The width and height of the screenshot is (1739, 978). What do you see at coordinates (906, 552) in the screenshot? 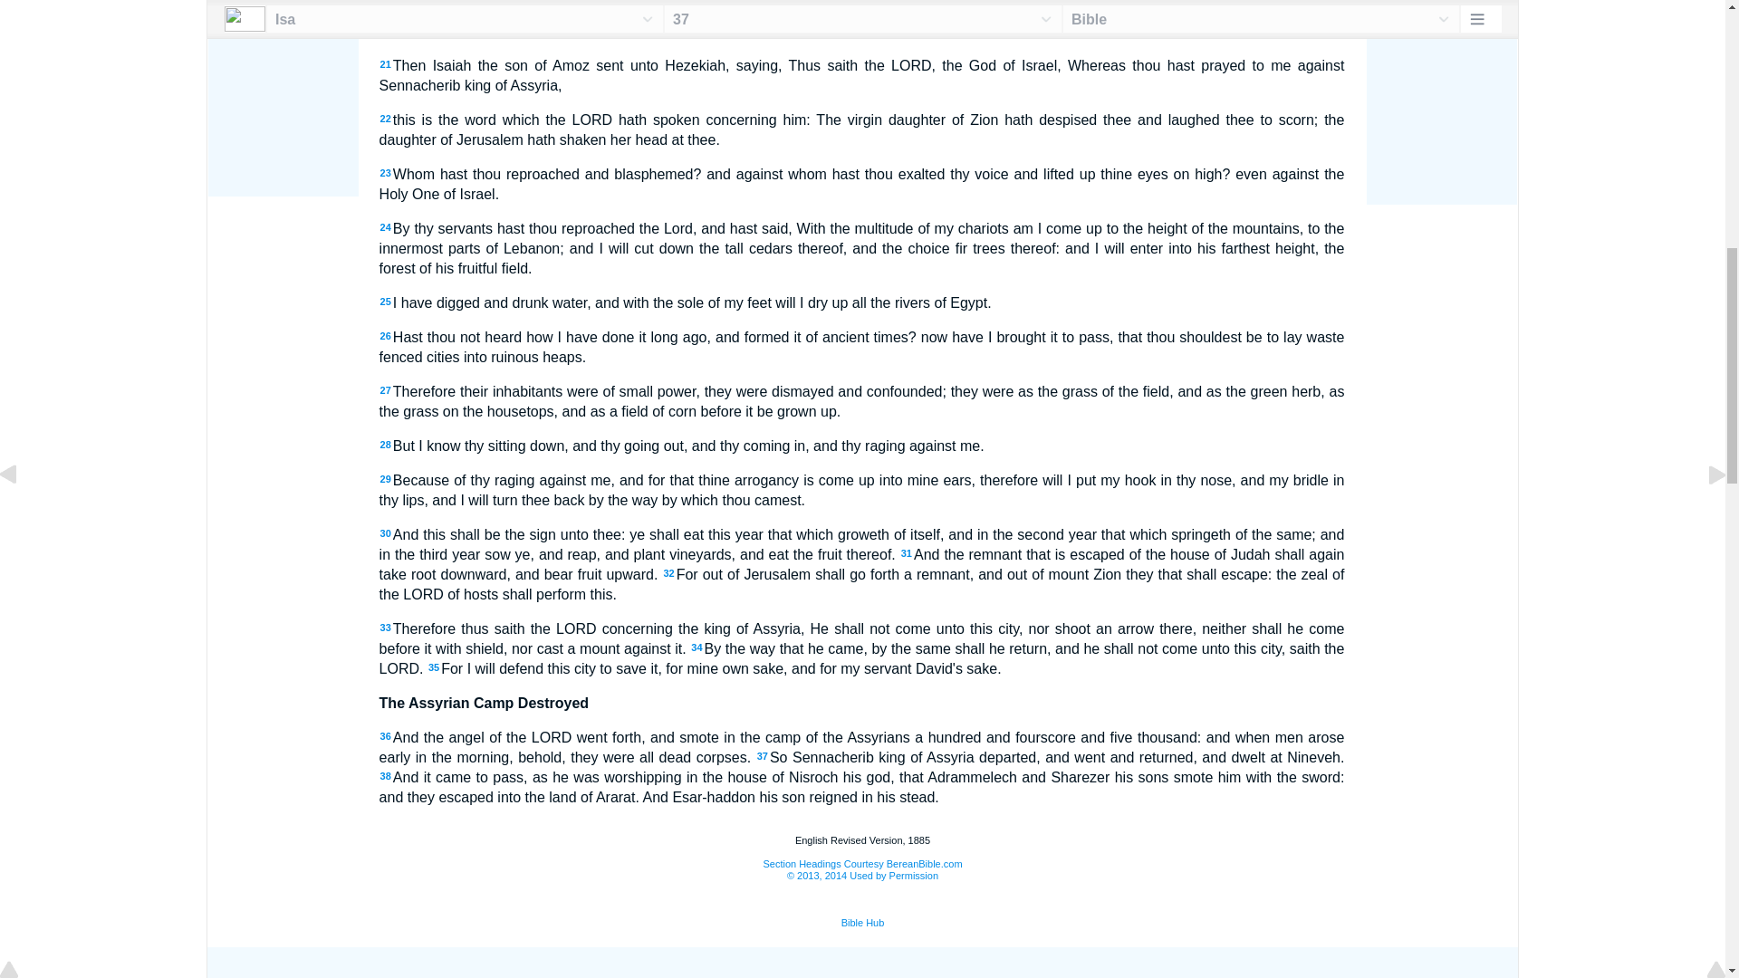
I see `31` at bounding box center [906, 552].